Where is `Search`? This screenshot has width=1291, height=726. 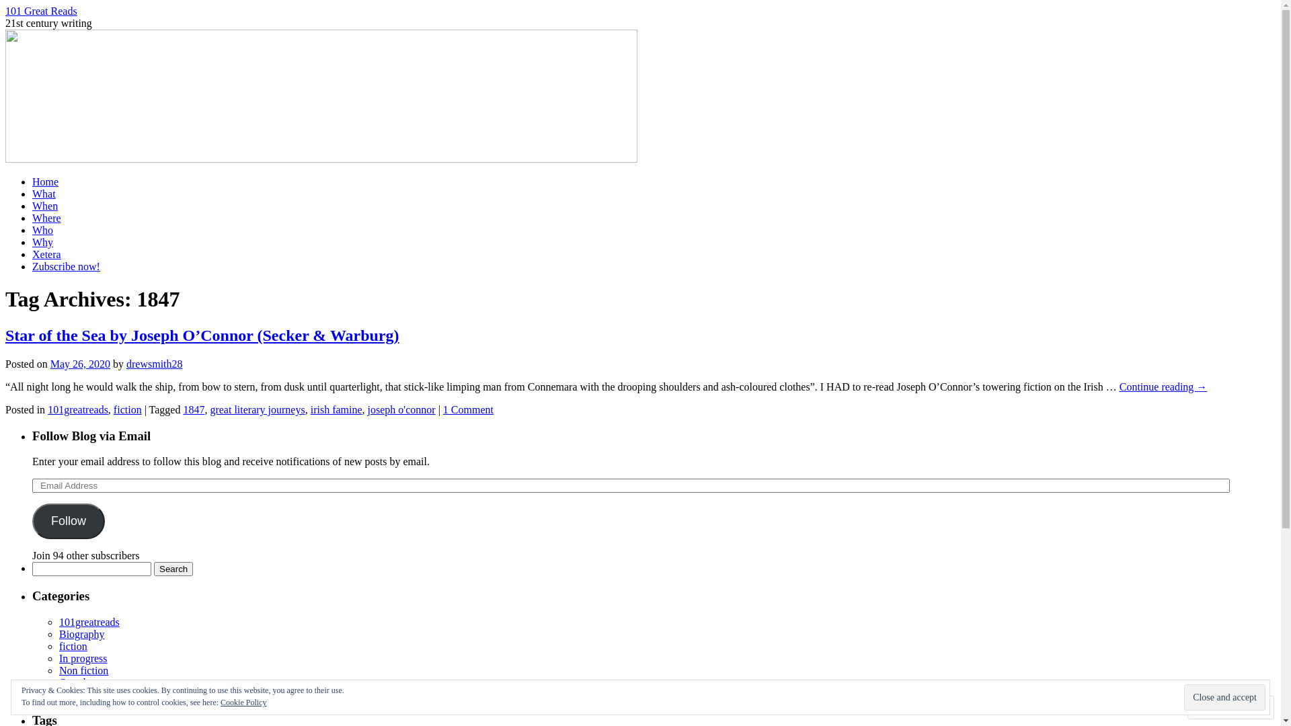
Search is located at coordinates (173, 569).